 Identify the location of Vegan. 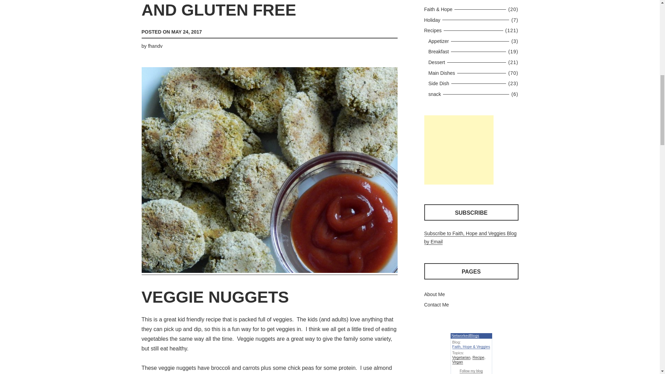
(457, 362).